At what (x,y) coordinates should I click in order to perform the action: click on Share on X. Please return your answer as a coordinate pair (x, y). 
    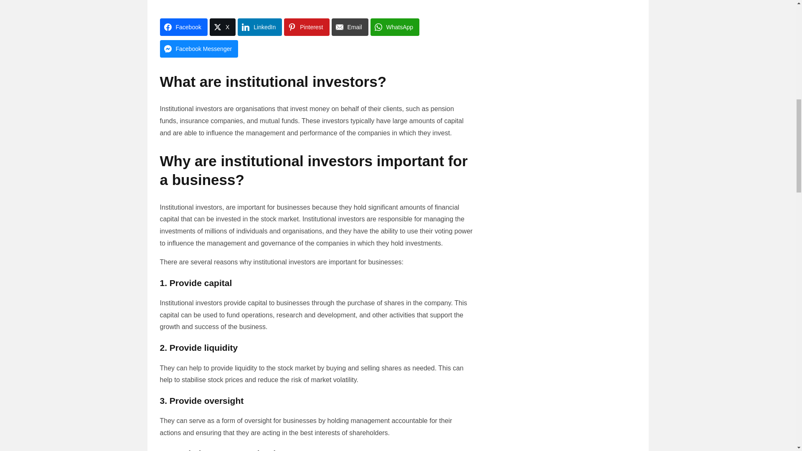
    Looking at the image, I should click on (222, 27).